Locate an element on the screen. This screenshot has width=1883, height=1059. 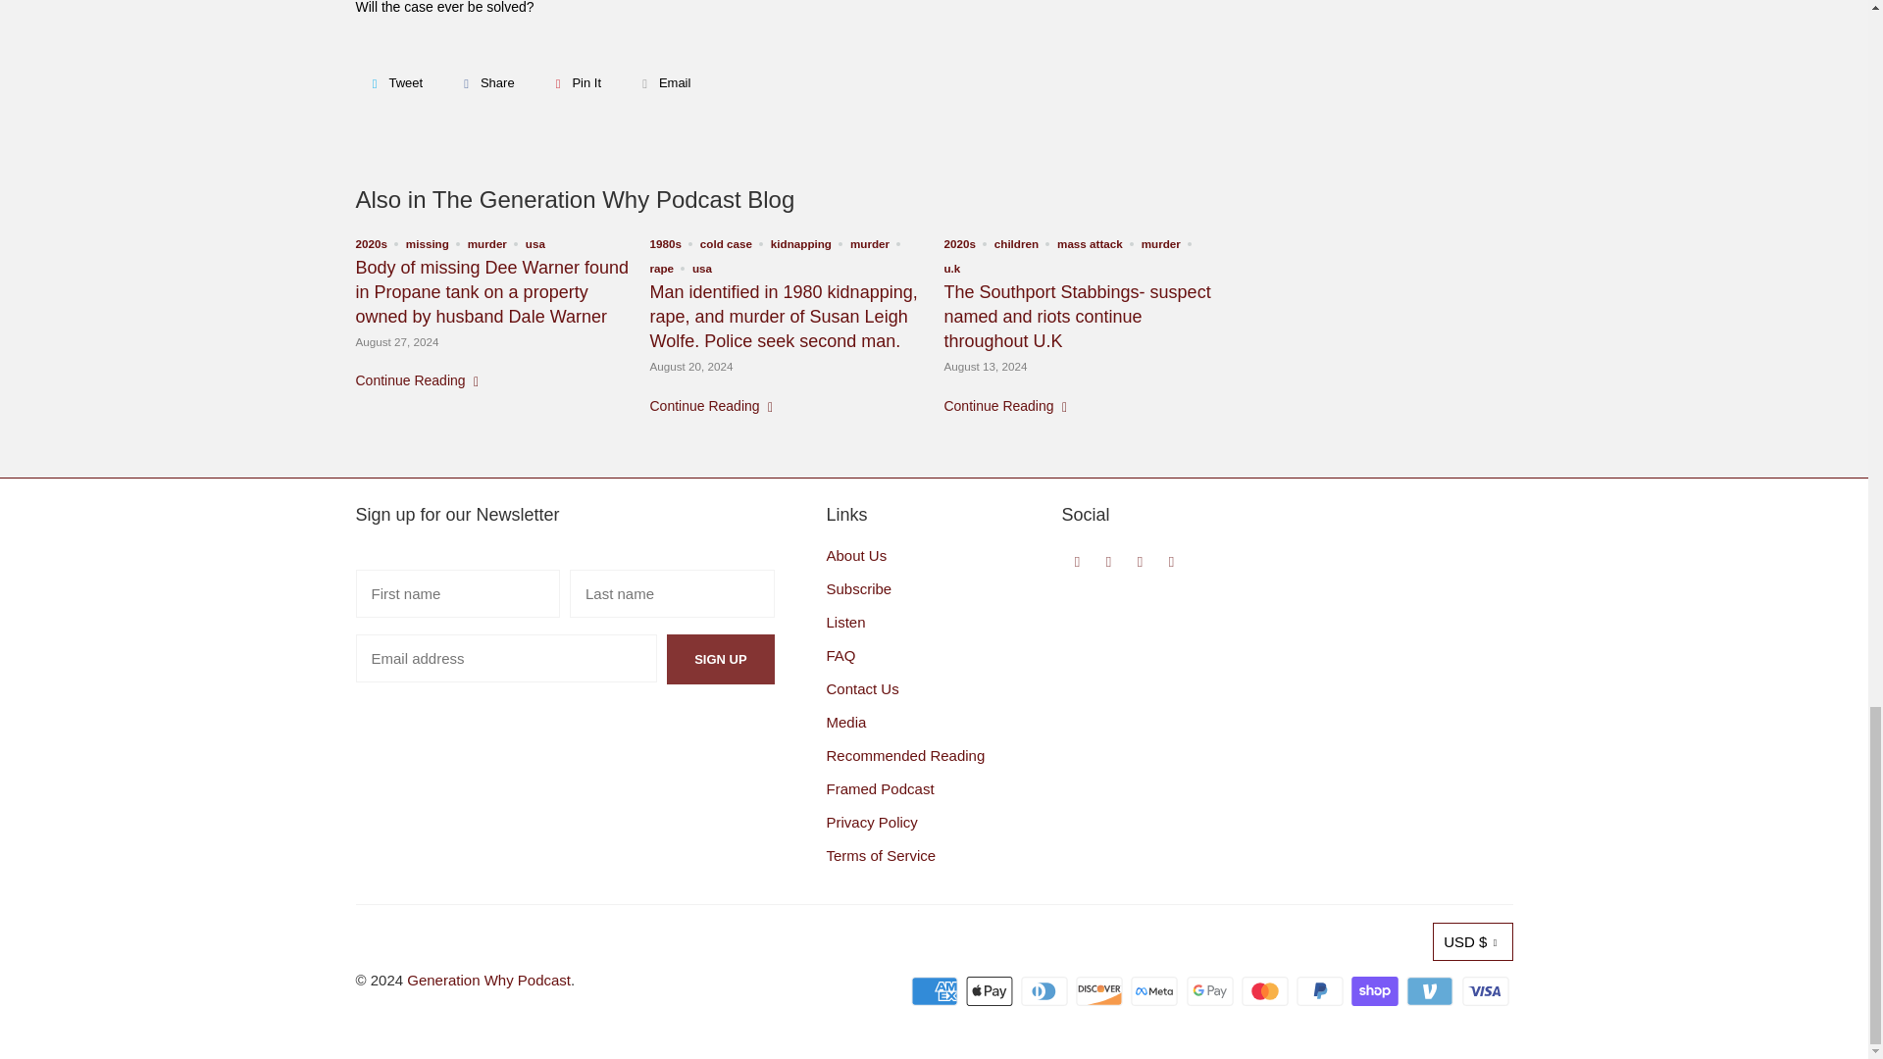
Google Pay is located at coordinates (1211, 990).